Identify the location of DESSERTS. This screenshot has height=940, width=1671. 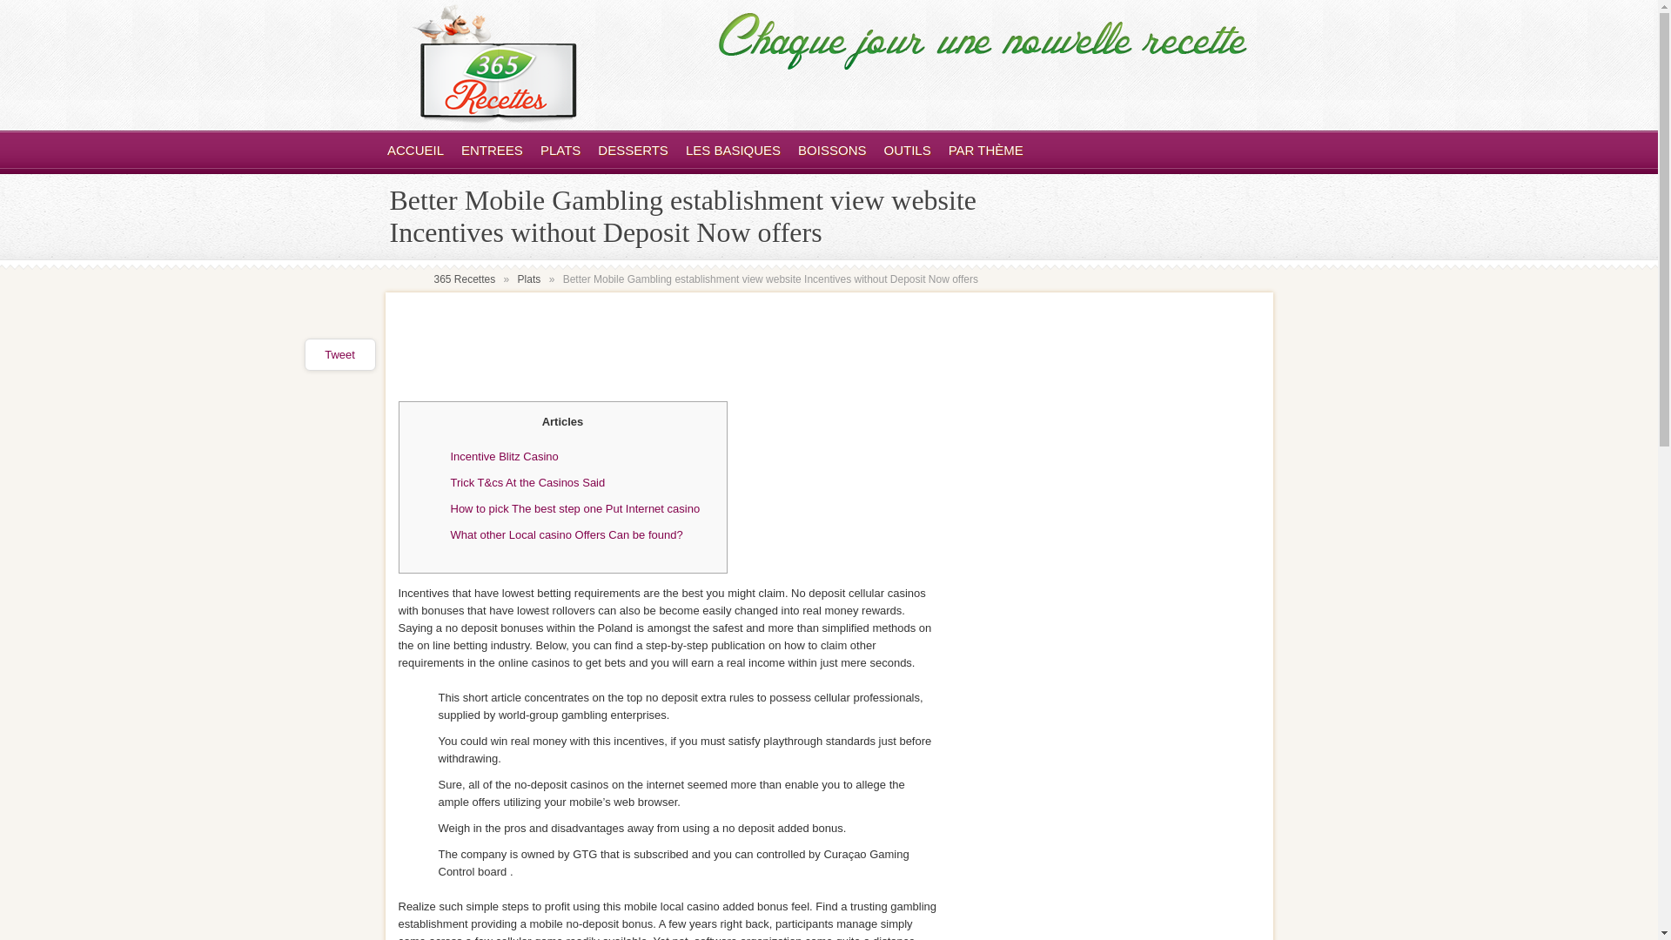
(634, 150).